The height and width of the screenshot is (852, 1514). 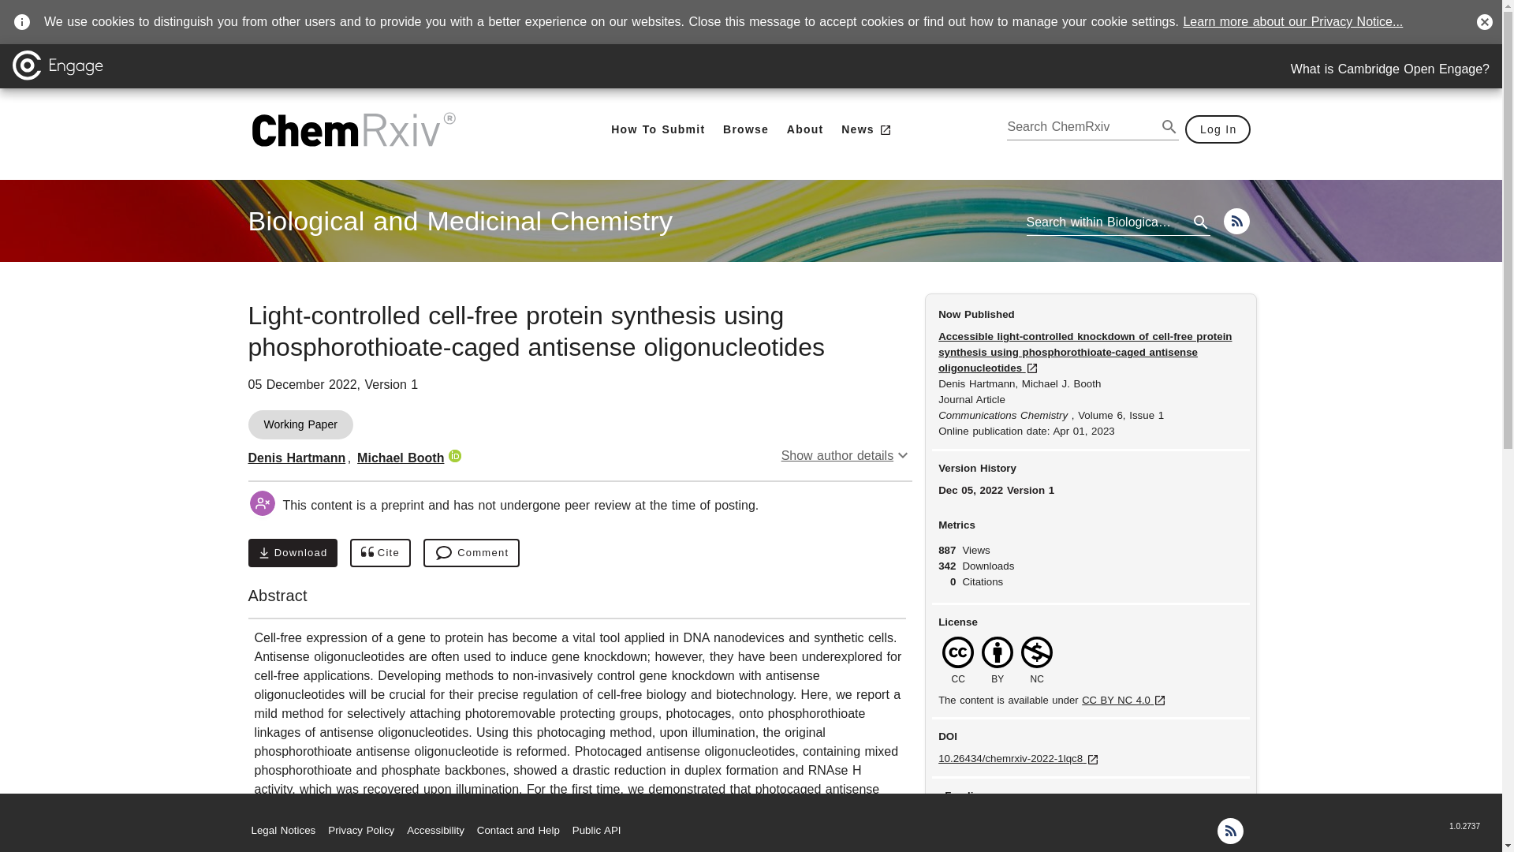 I want to click on Show author details, so click(x=847, y=456).